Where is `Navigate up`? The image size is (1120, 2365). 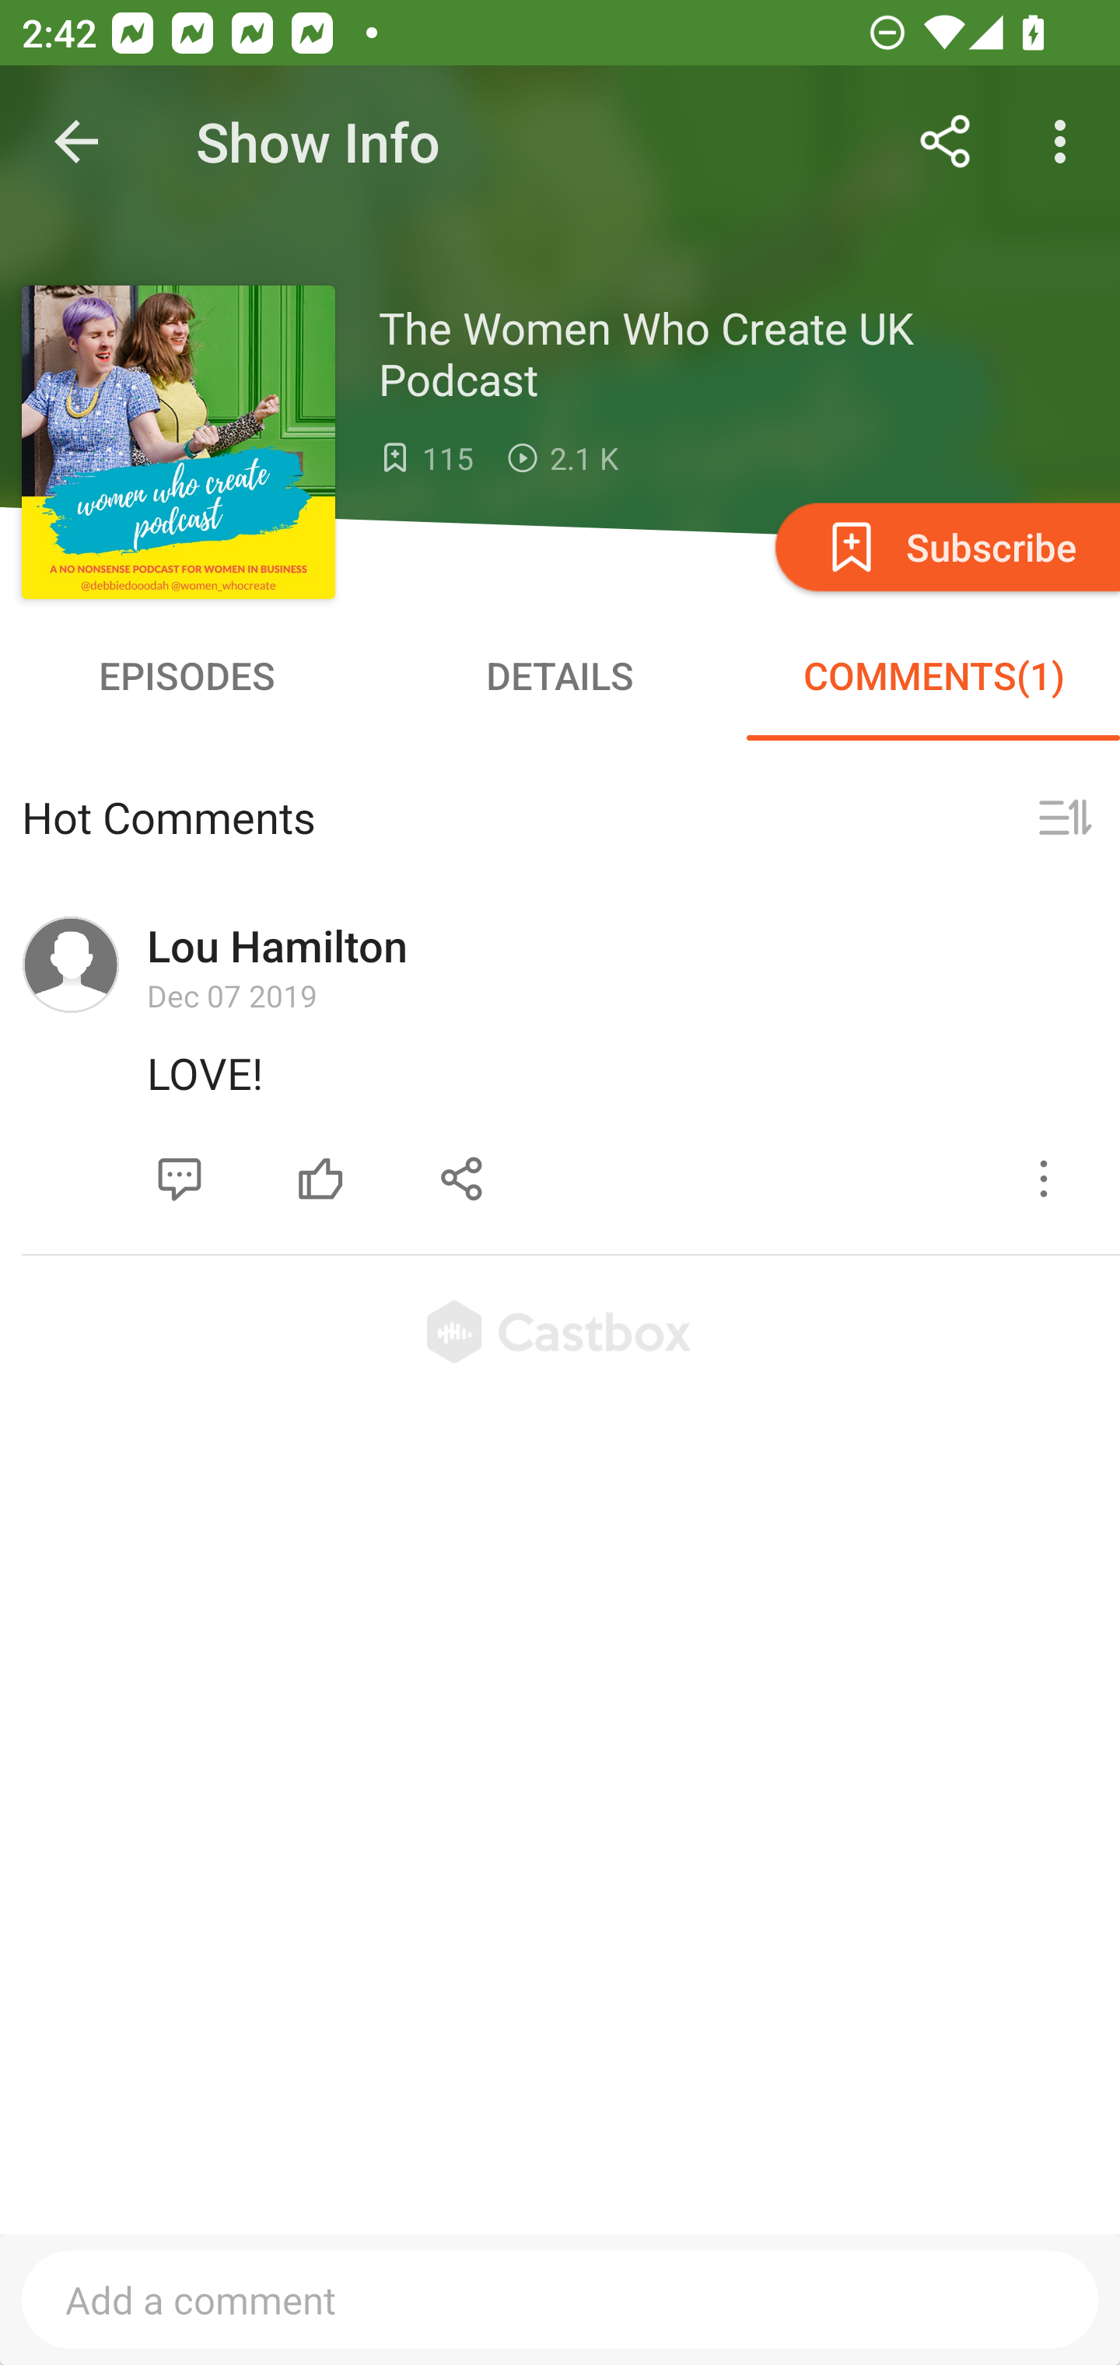
Navigate up is located at coordinates (76, 142).